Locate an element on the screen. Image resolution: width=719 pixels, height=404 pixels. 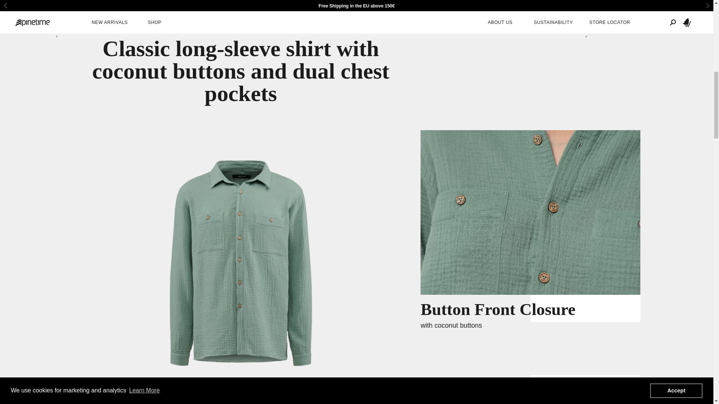
CLEANING AND CARE is located at coordinates (330, 2).